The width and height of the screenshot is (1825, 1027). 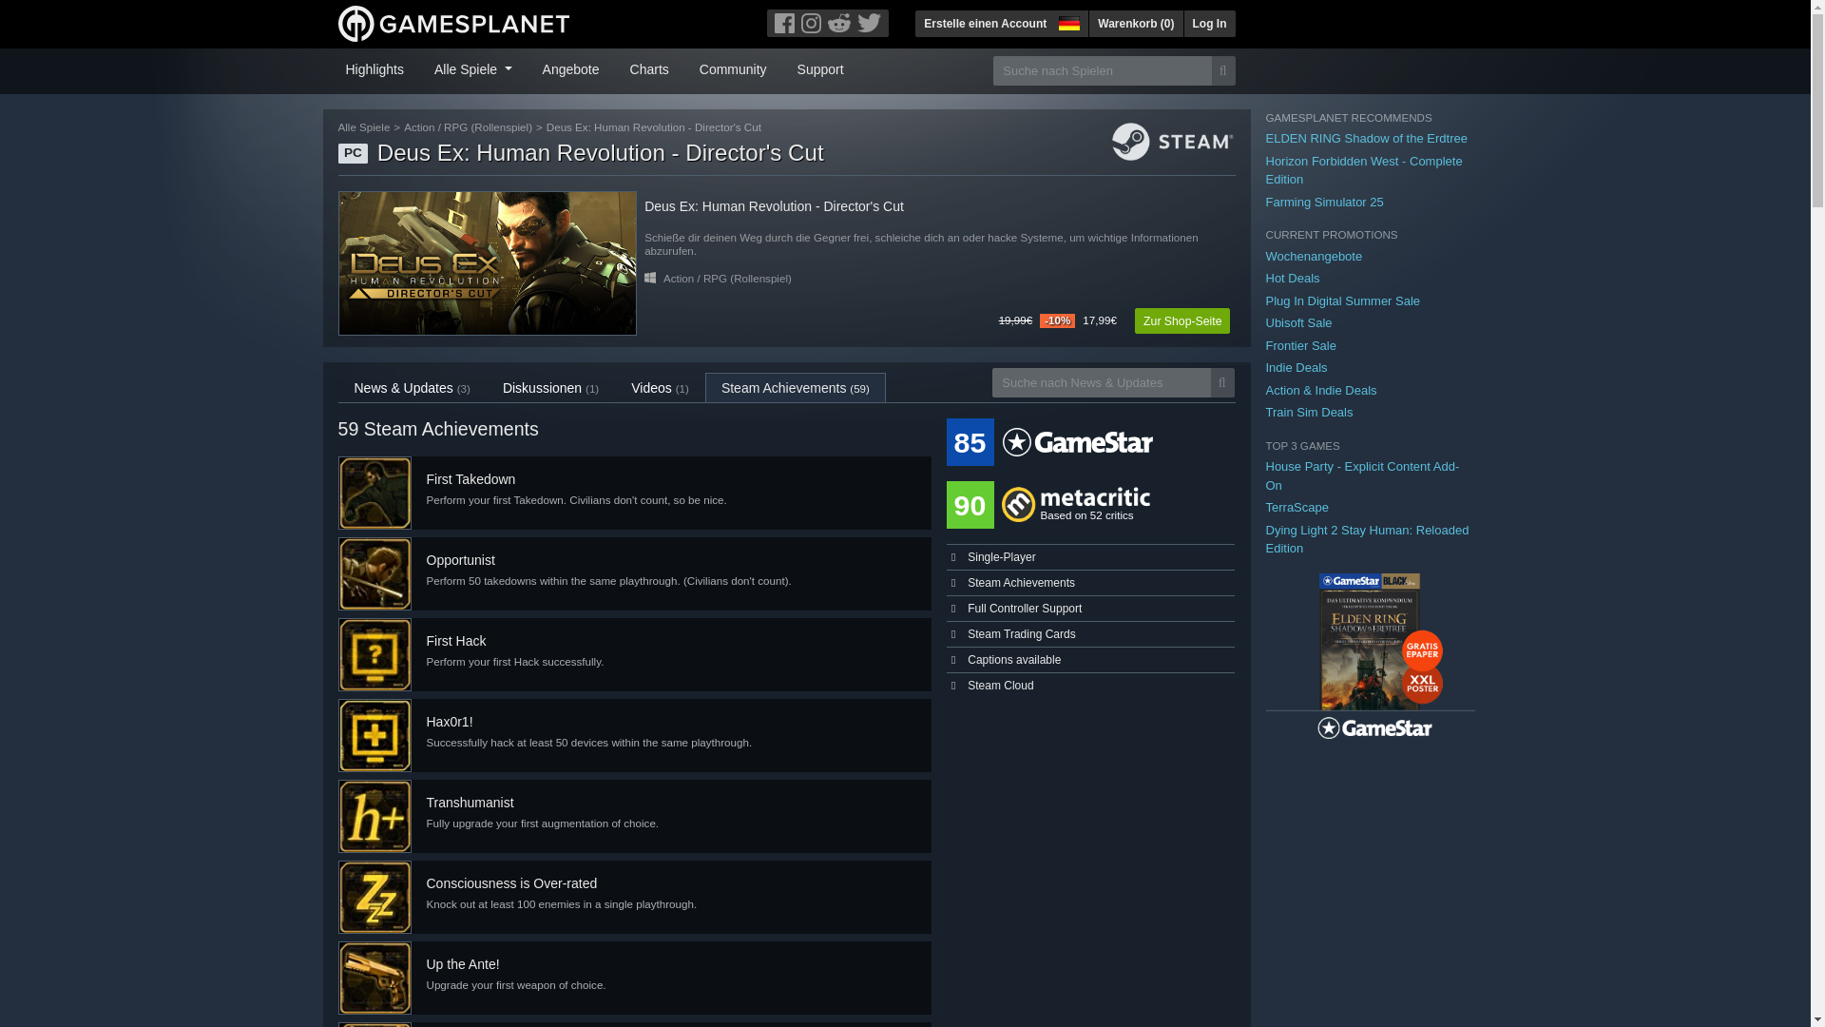 What do you see at coordinates (985, 23) in the screenshot?
I see `Erstelle einen Account` at bounding box center [985, 23].